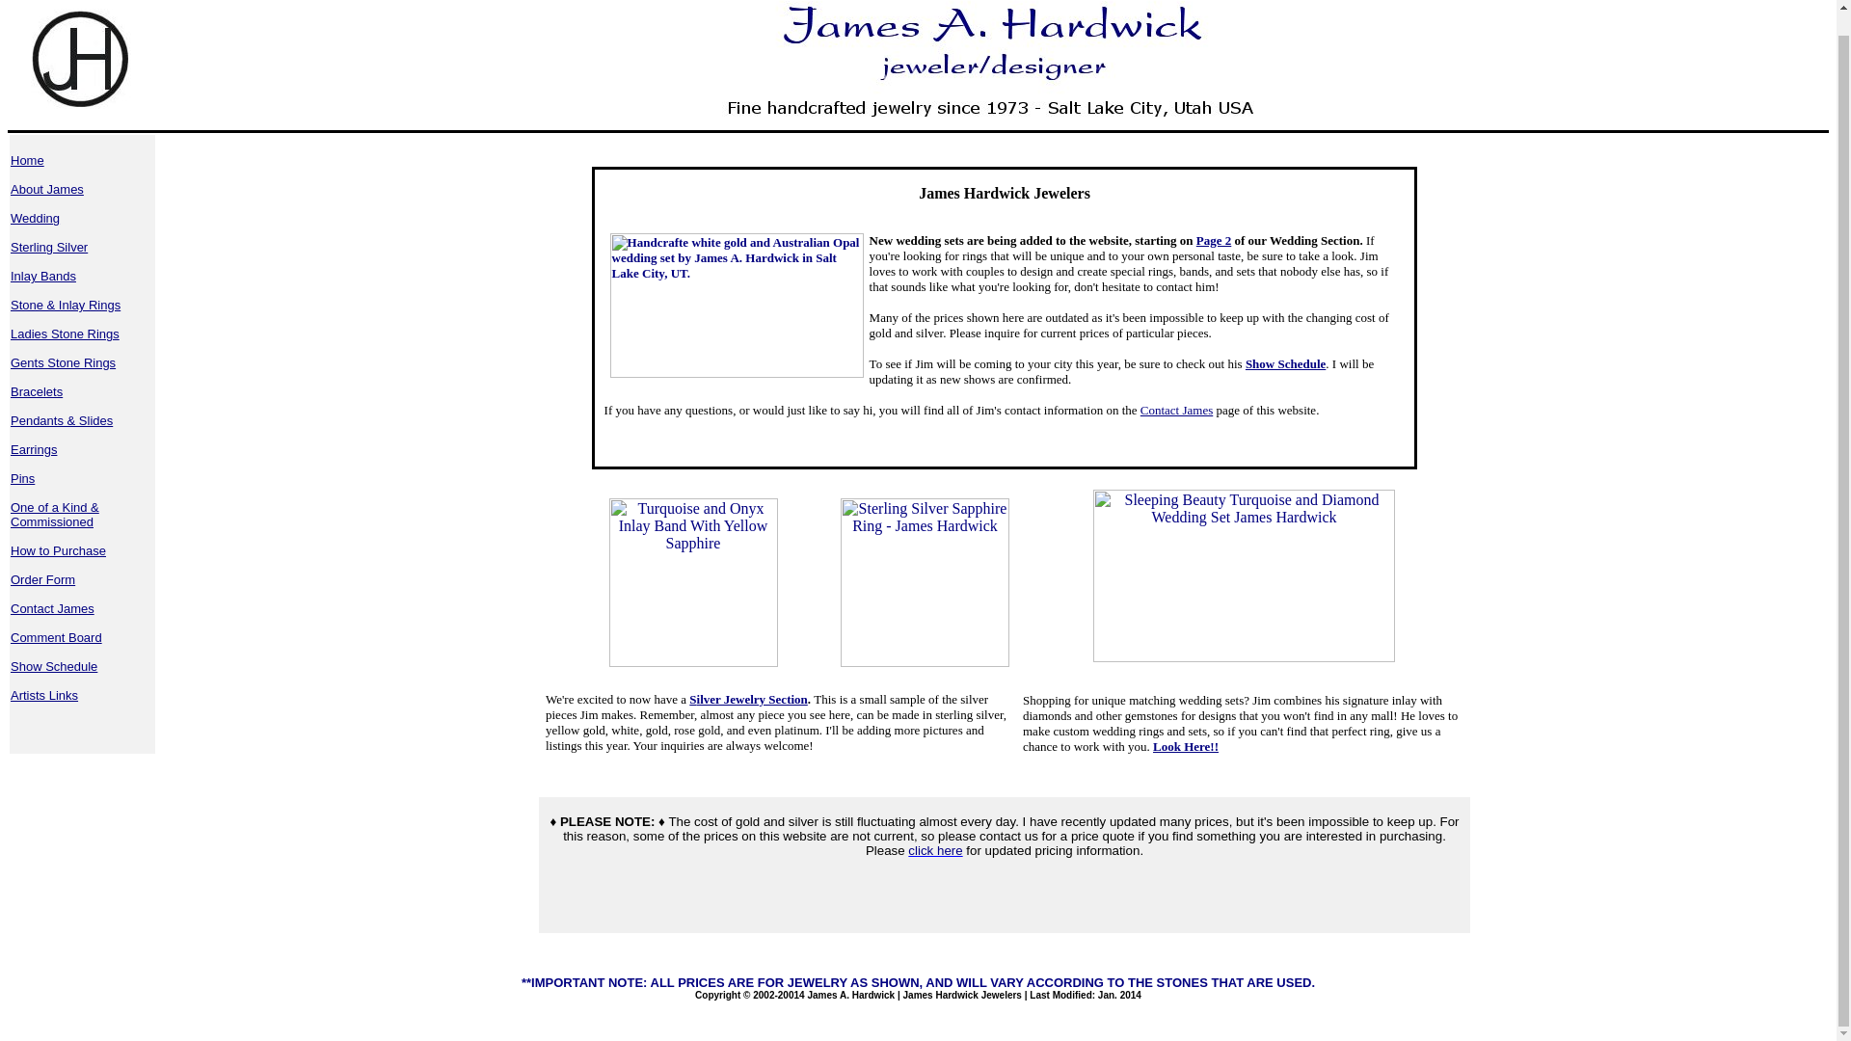 This screenshot has height=1041, width=1851. I want to click on Artists Links, so click(44, 695).